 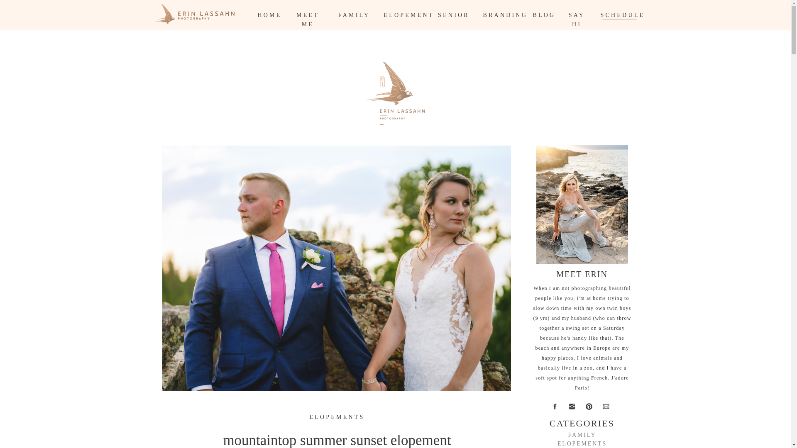 I want to click on ELOPEMENTS, so click(x=582, y=444).